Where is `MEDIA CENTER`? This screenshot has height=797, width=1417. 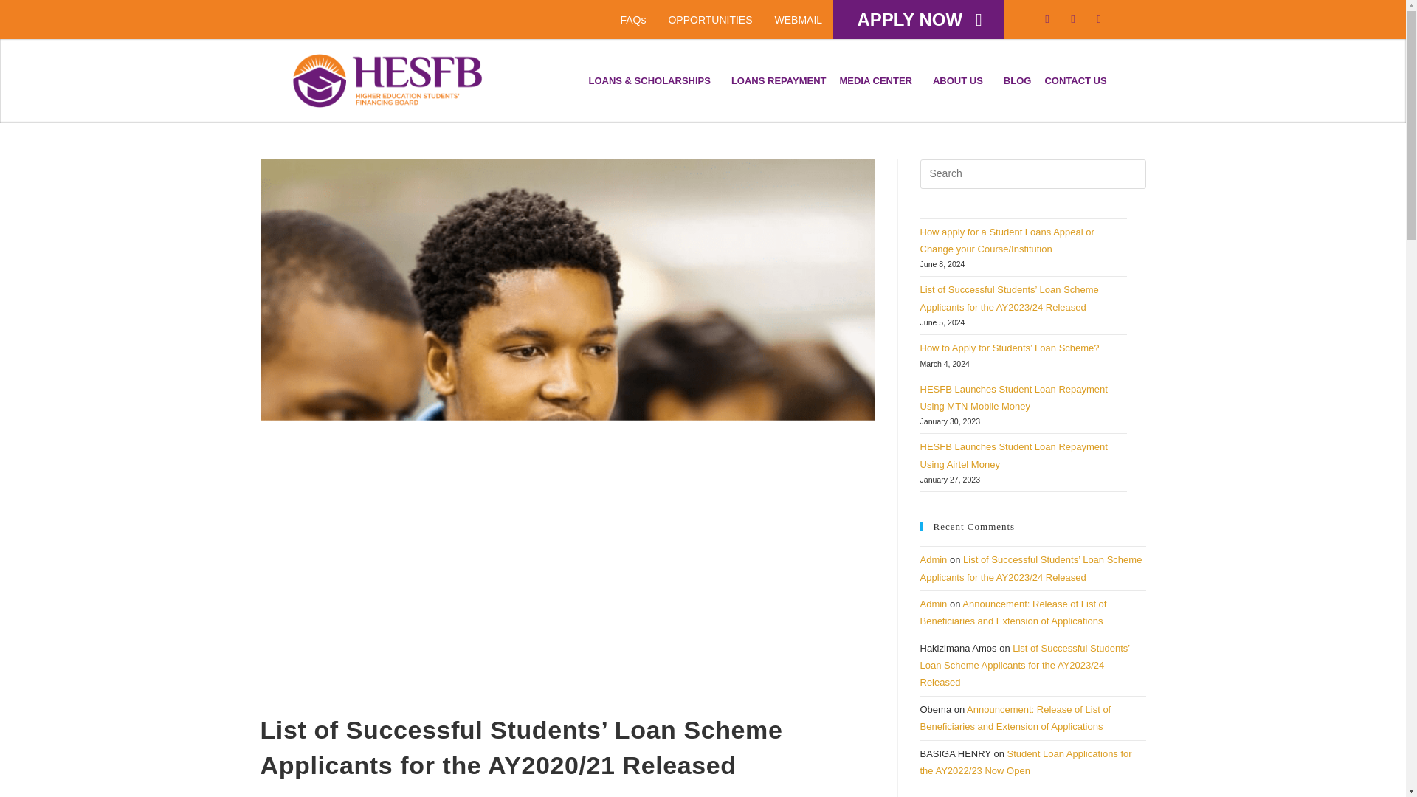 MEDIA CENTER is located at coordinates (878, 80).